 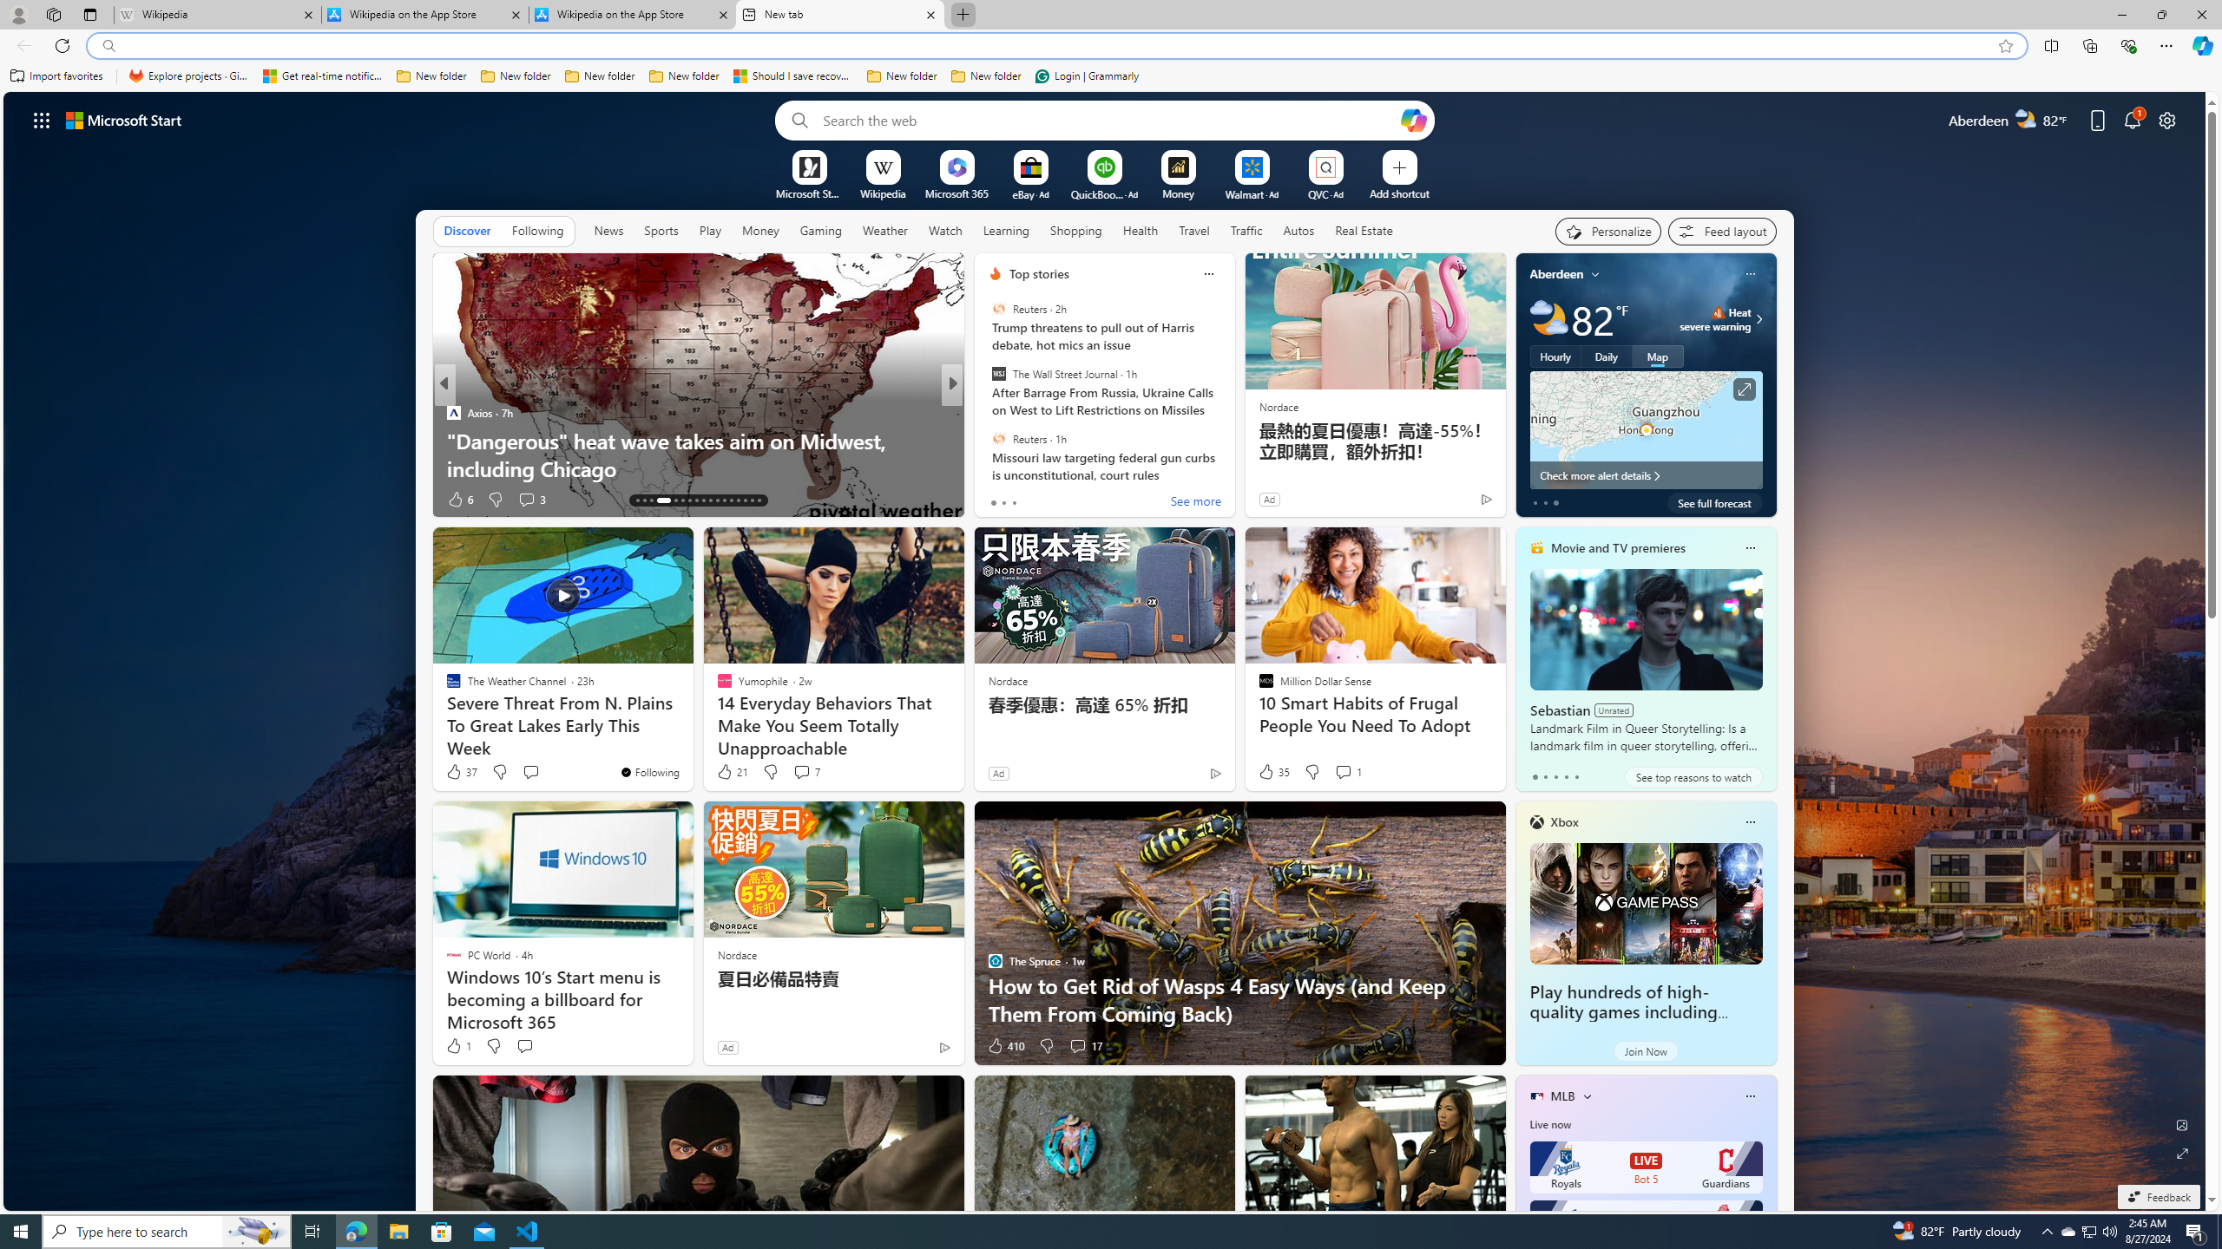 I want to click on AutomationID: tab-26, so click(x=738, y=500).